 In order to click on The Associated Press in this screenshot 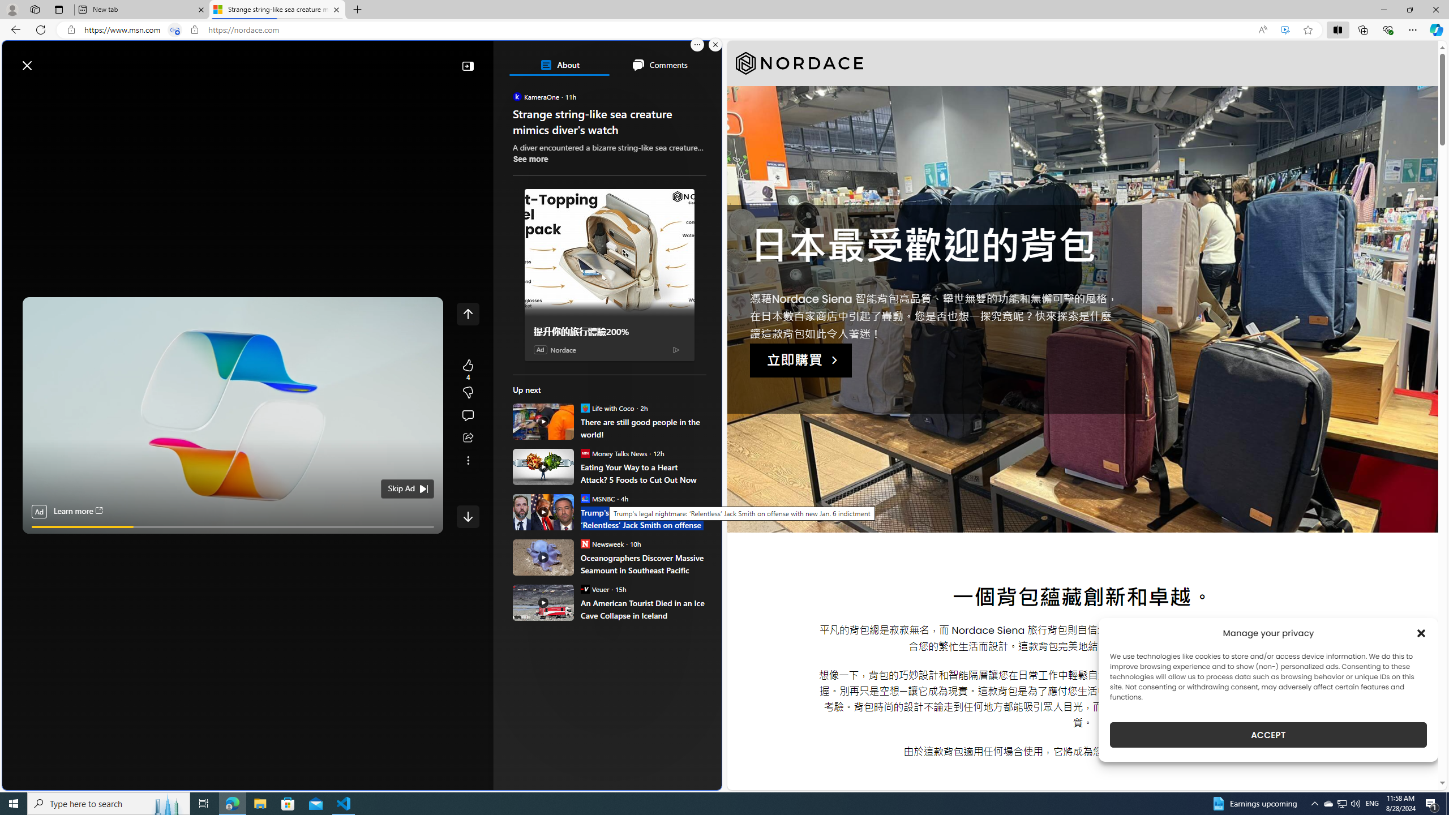, I will do `click(552, 364)`.